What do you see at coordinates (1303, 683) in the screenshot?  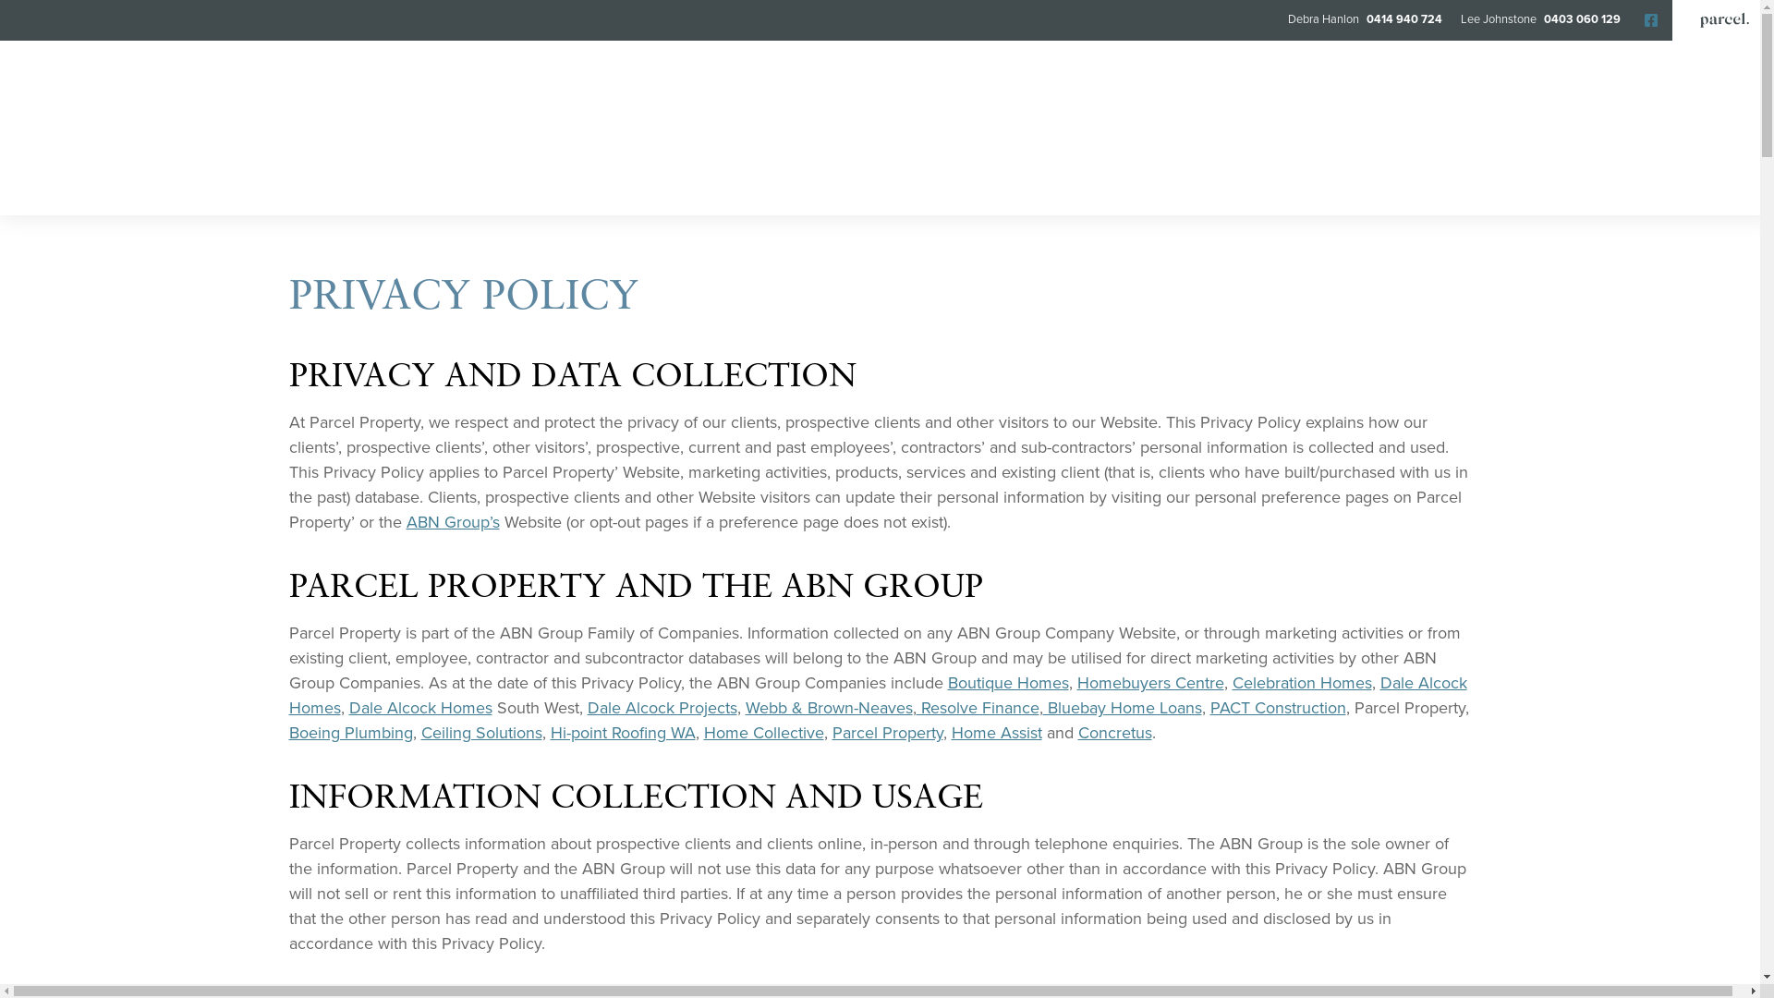 I see `Celebration Homes` at bounding box center [1303, 683].